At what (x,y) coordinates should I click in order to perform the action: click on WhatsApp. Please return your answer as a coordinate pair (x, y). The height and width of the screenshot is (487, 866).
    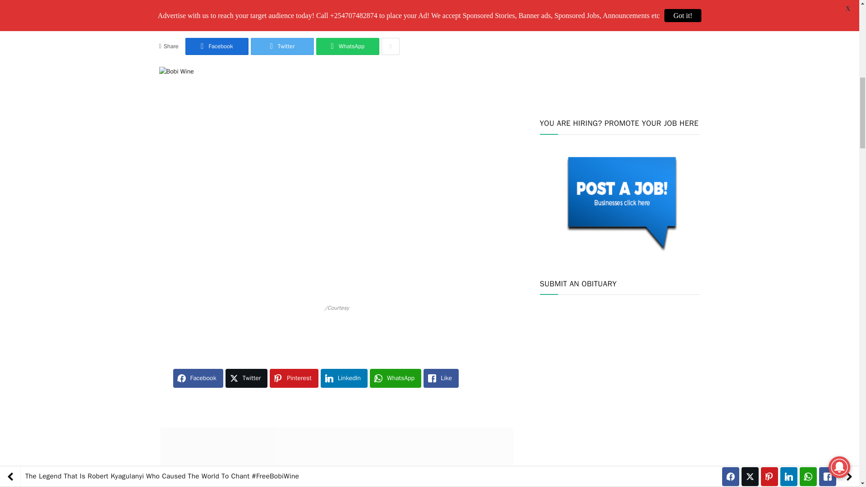
    Looking at the image, I should click on (347, 46).